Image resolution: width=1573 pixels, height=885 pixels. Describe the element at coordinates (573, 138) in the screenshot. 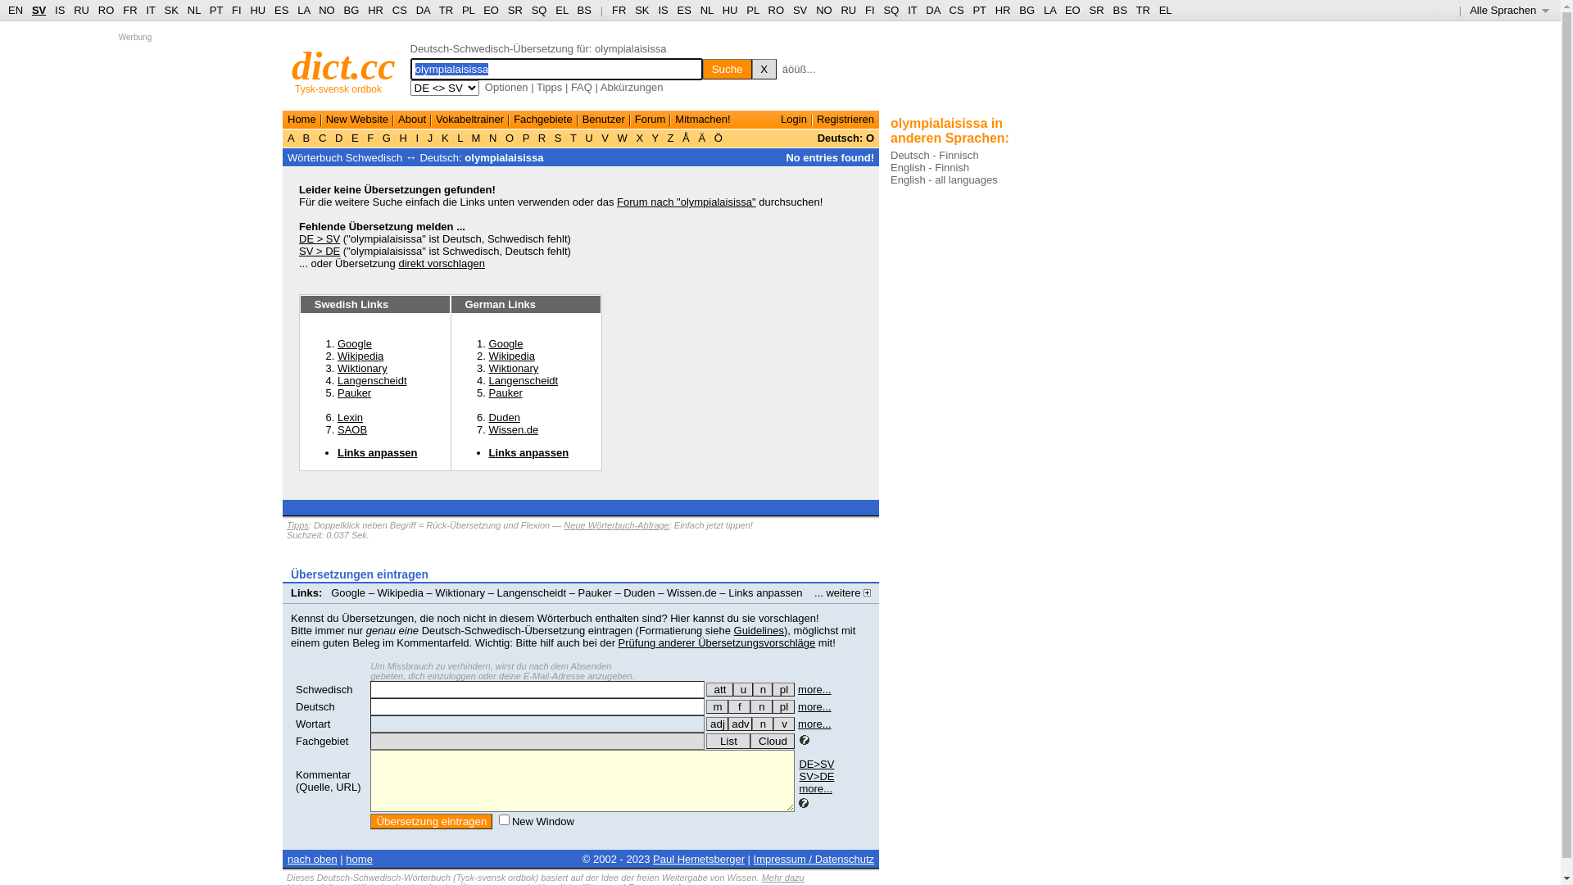

I see `T` at that location.